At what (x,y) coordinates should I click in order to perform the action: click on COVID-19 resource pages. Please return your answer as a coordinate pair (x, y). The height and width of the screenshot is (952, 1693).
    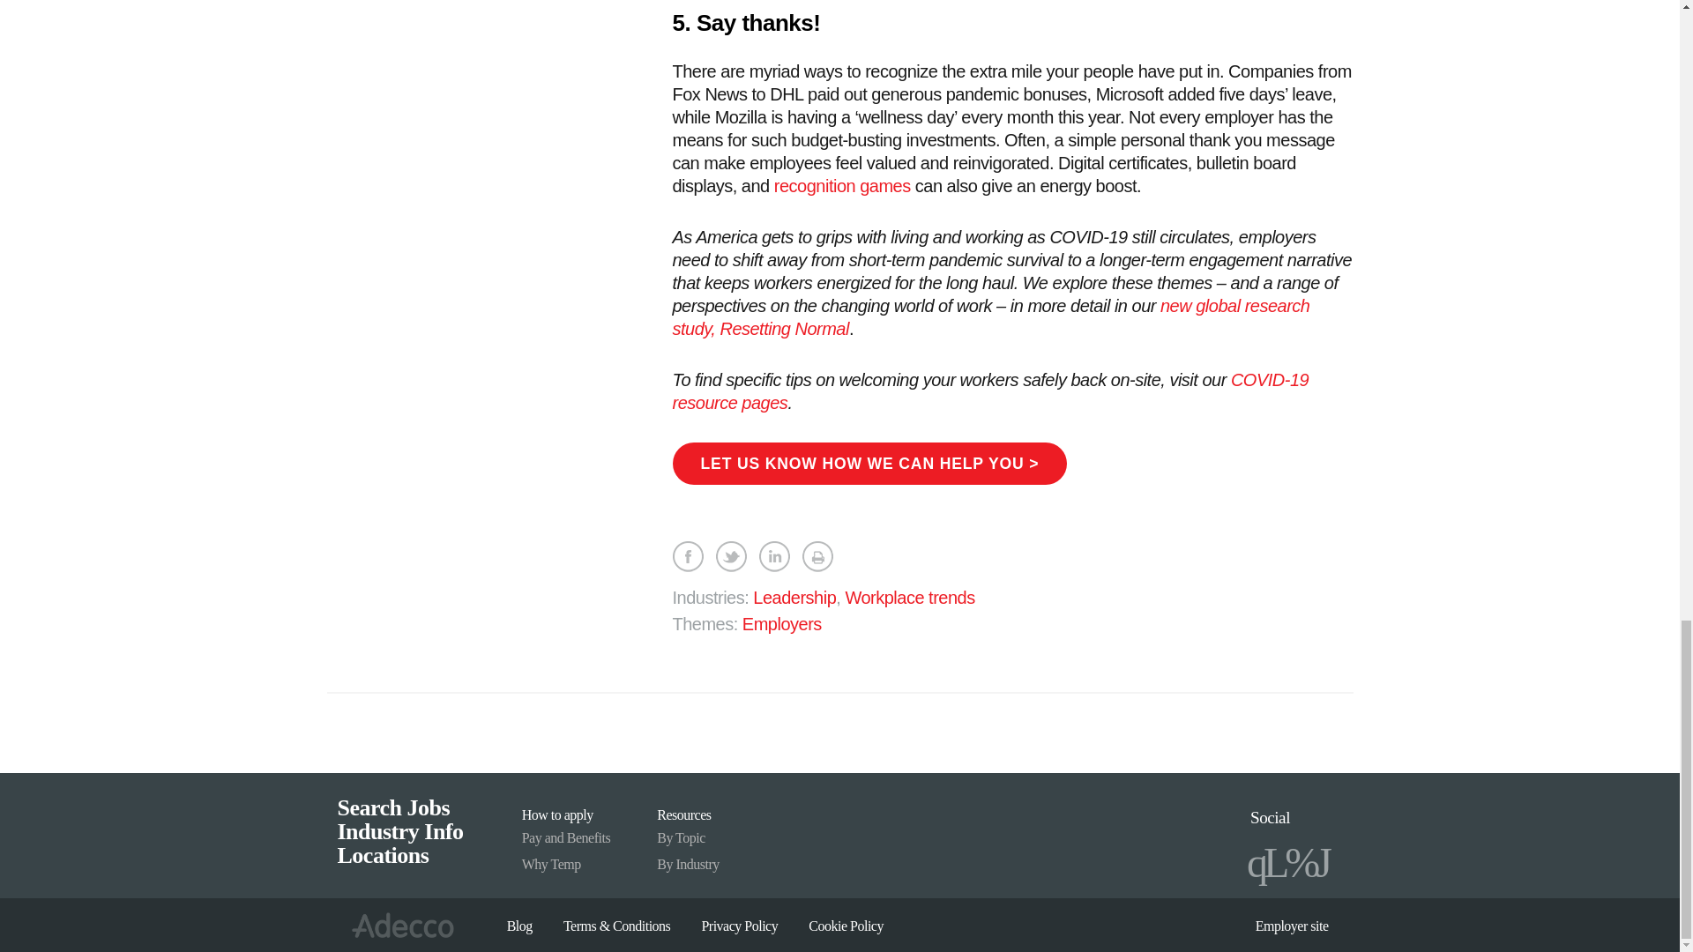
    Looking at the image, I should click on (990, 391).